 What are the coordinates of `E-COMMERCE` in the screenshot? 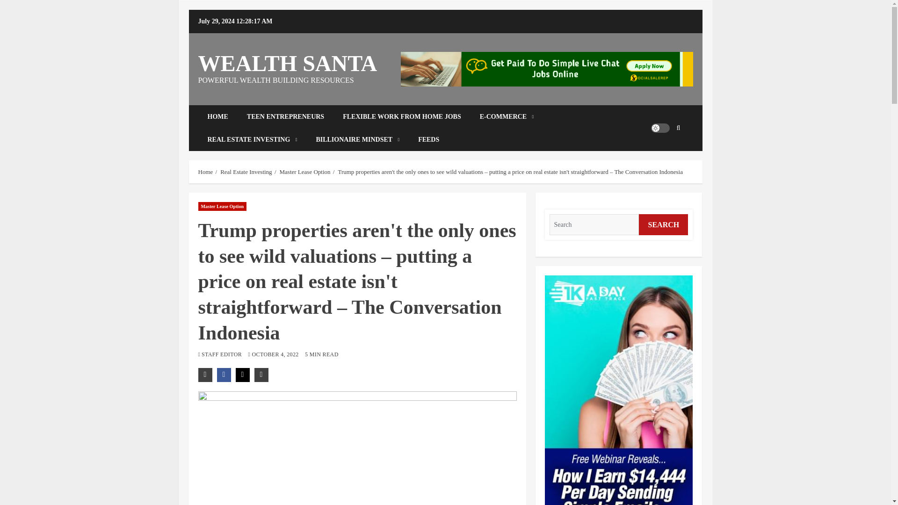 It's located at (507, 116).